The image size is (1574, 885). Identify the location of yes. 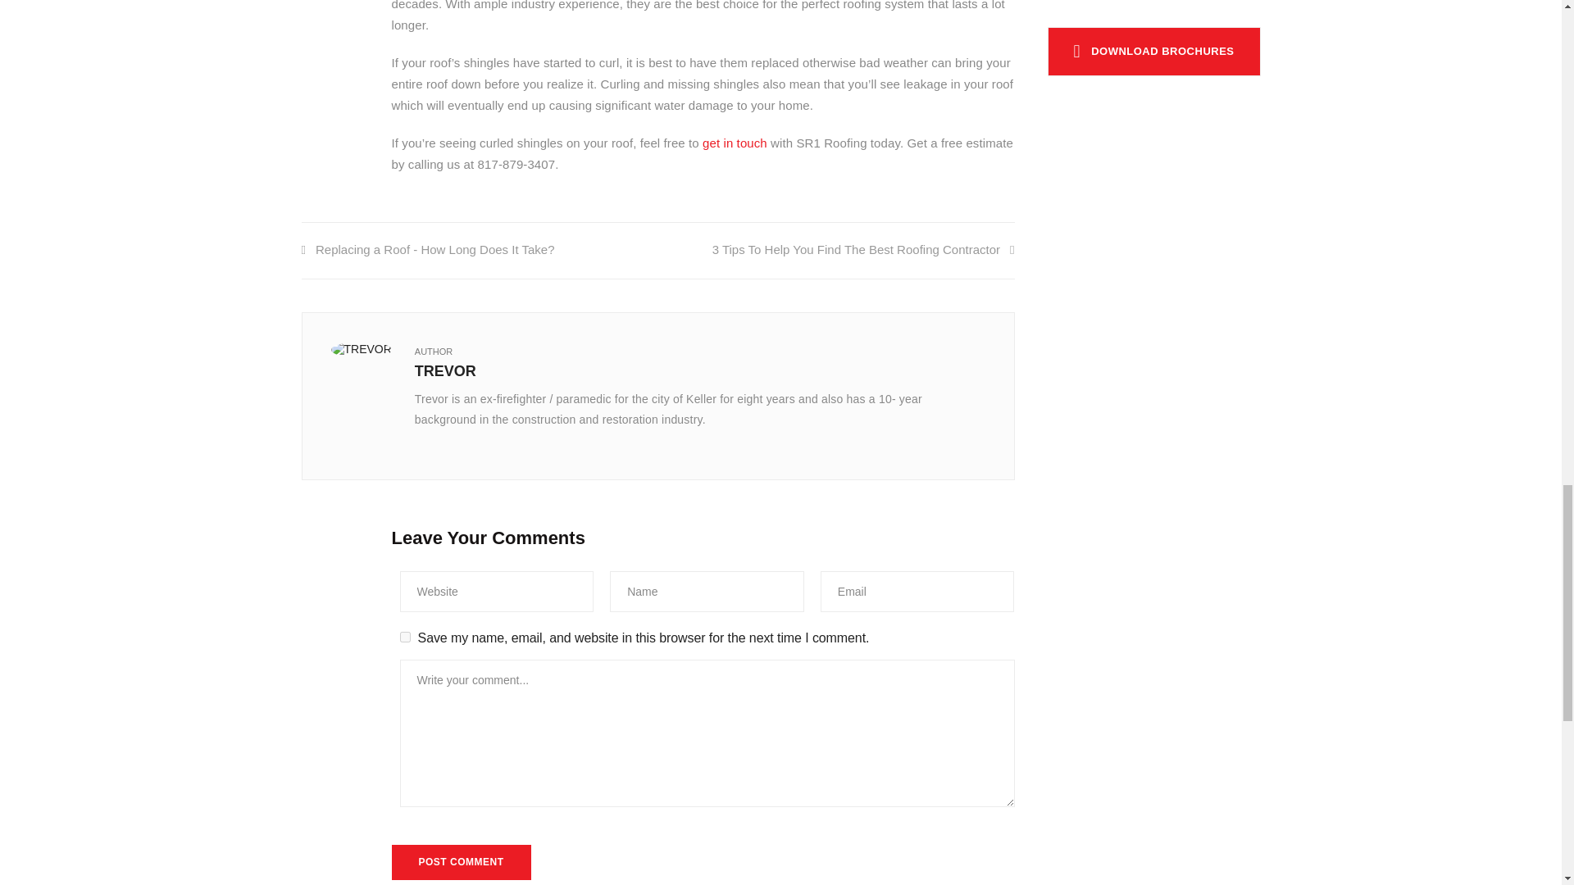
(405, 638).